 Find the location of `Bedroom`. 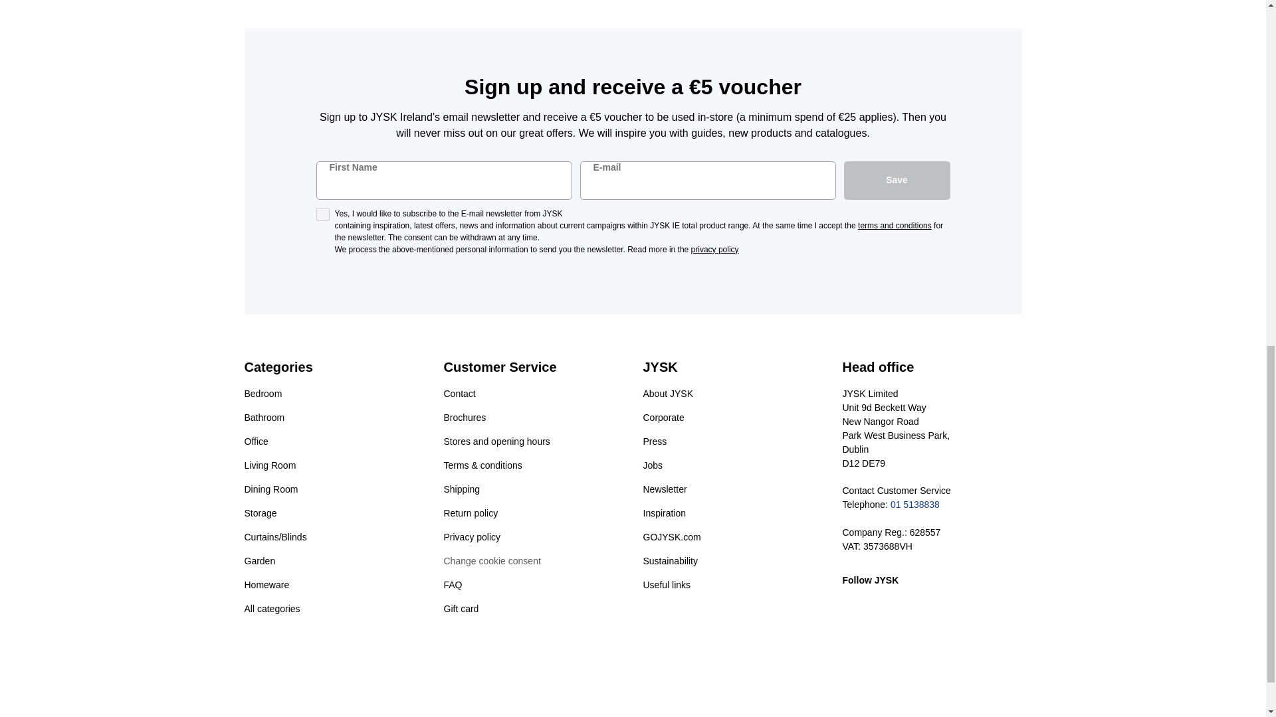

Bedroom is located at coordinates (263, 398).